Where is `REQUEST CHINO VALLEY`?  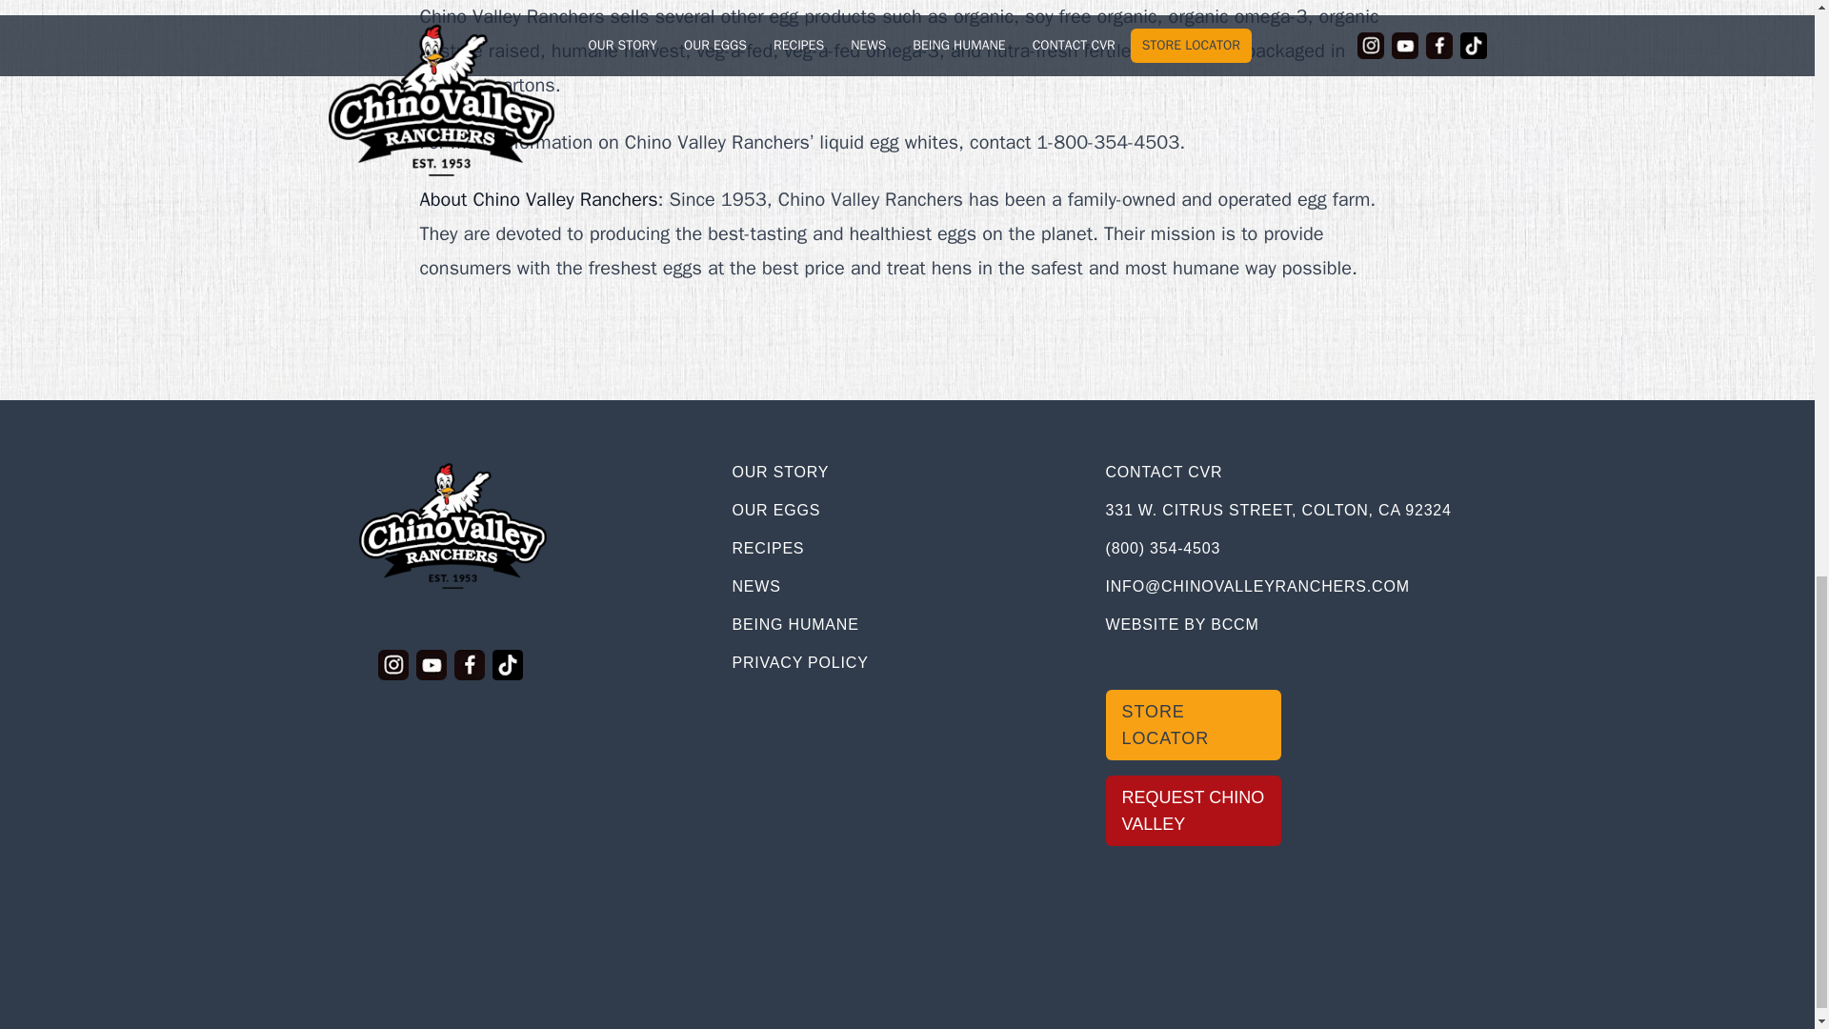 REQUEST CHINO VALLEY is located at coordinates (1193, 810).